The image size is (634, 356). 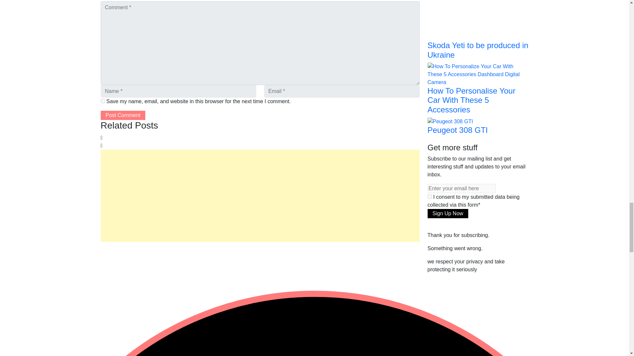 What do you see at coordinates (450, 121) in the screenshot?
I see `Peugeot 308 GTI` at bounding box center [450, 121].